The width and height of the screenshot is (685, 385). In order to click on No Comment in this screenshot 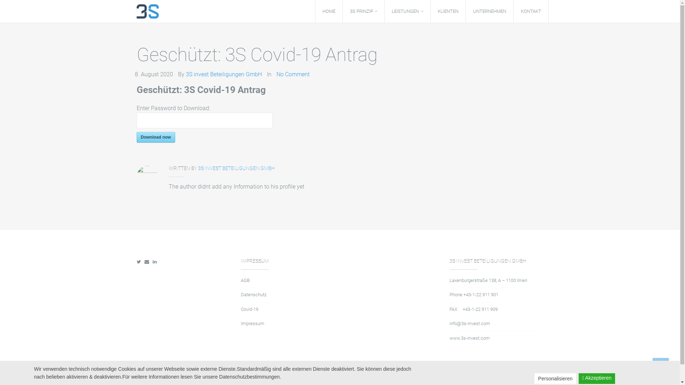, I will do `click(293, 74)`.